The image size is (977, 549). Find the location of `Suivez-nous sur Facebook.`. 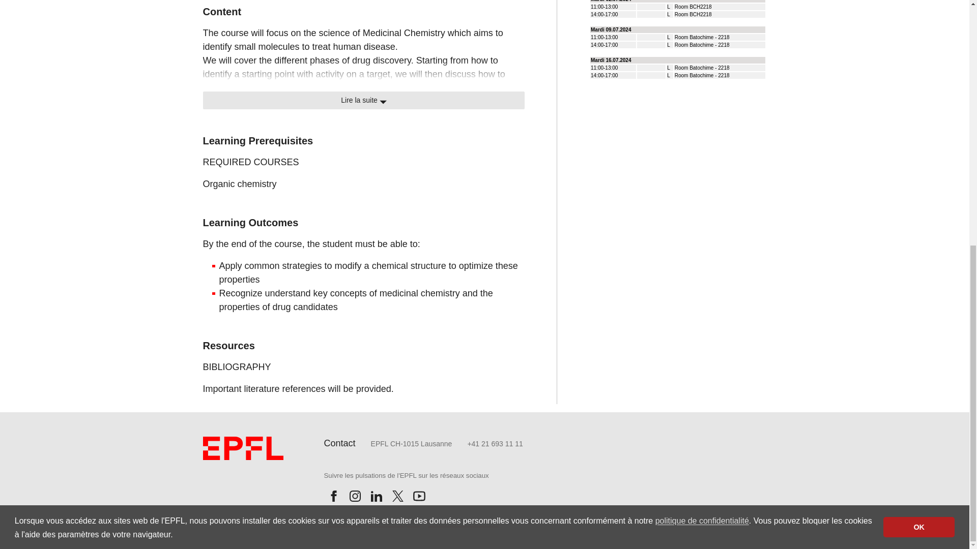

Suivez-nous sur Facebook. is located at coordinates (333, 496).